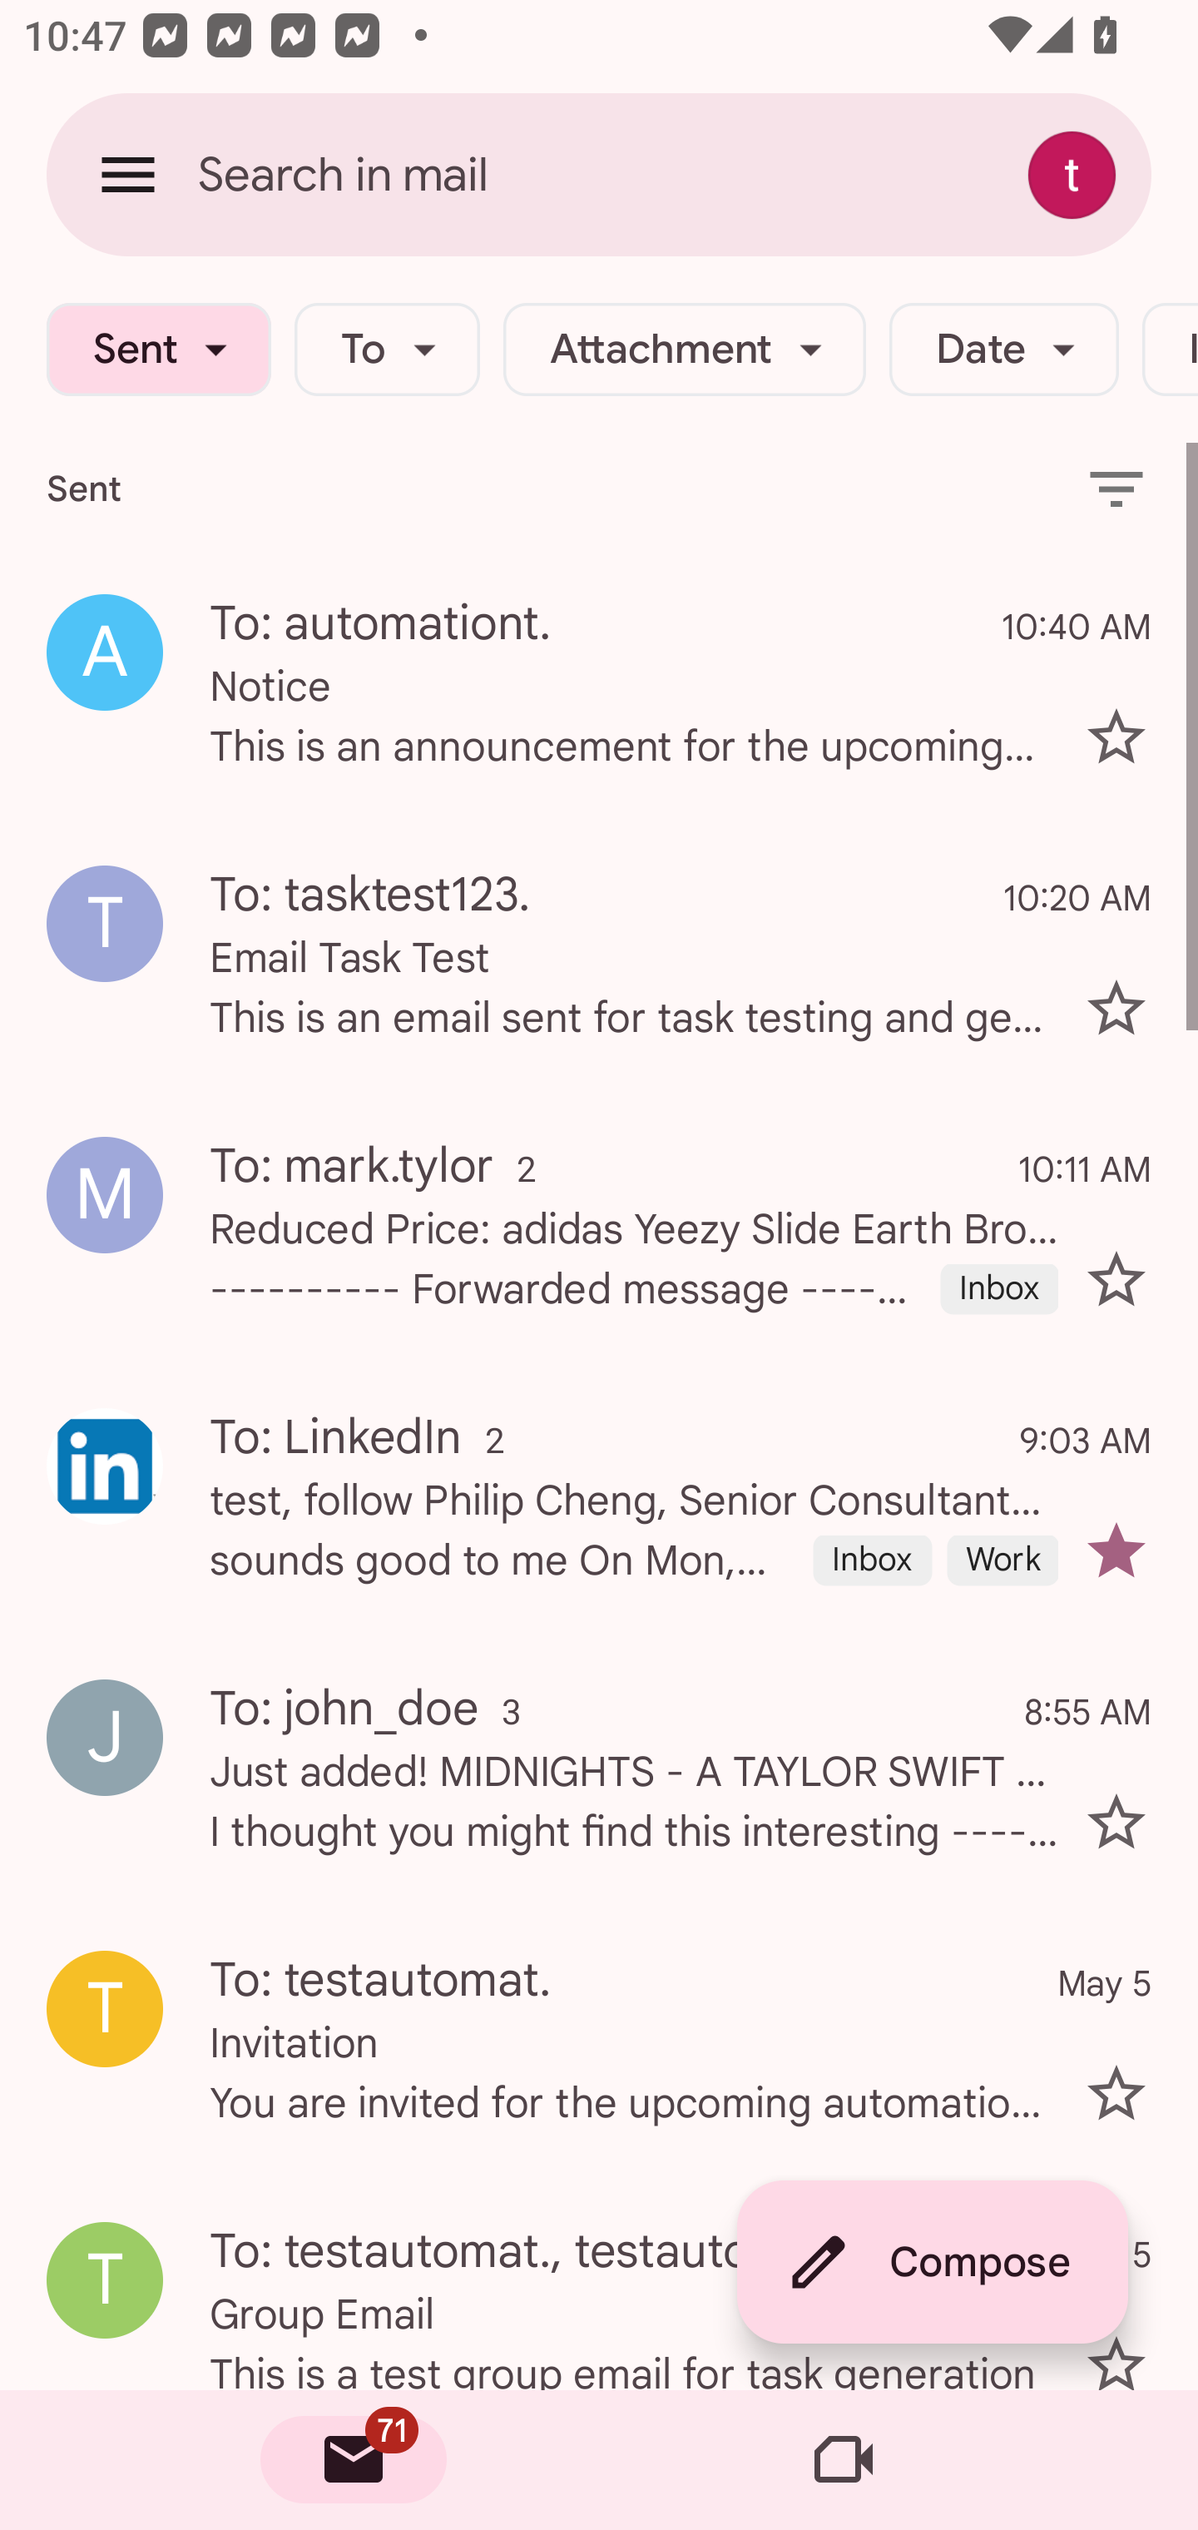 The width and height of the screenshot is (1198, 2530). Describe the element at coordinates (1003, 350) in the screenshot. I see `Date` at that location.